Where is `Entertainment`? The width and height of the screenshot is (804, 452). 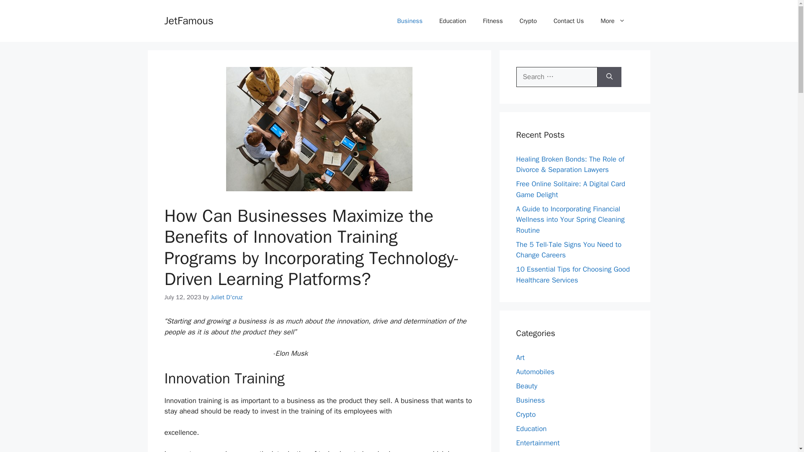
Entertainment is located at coordinates (538, 443).